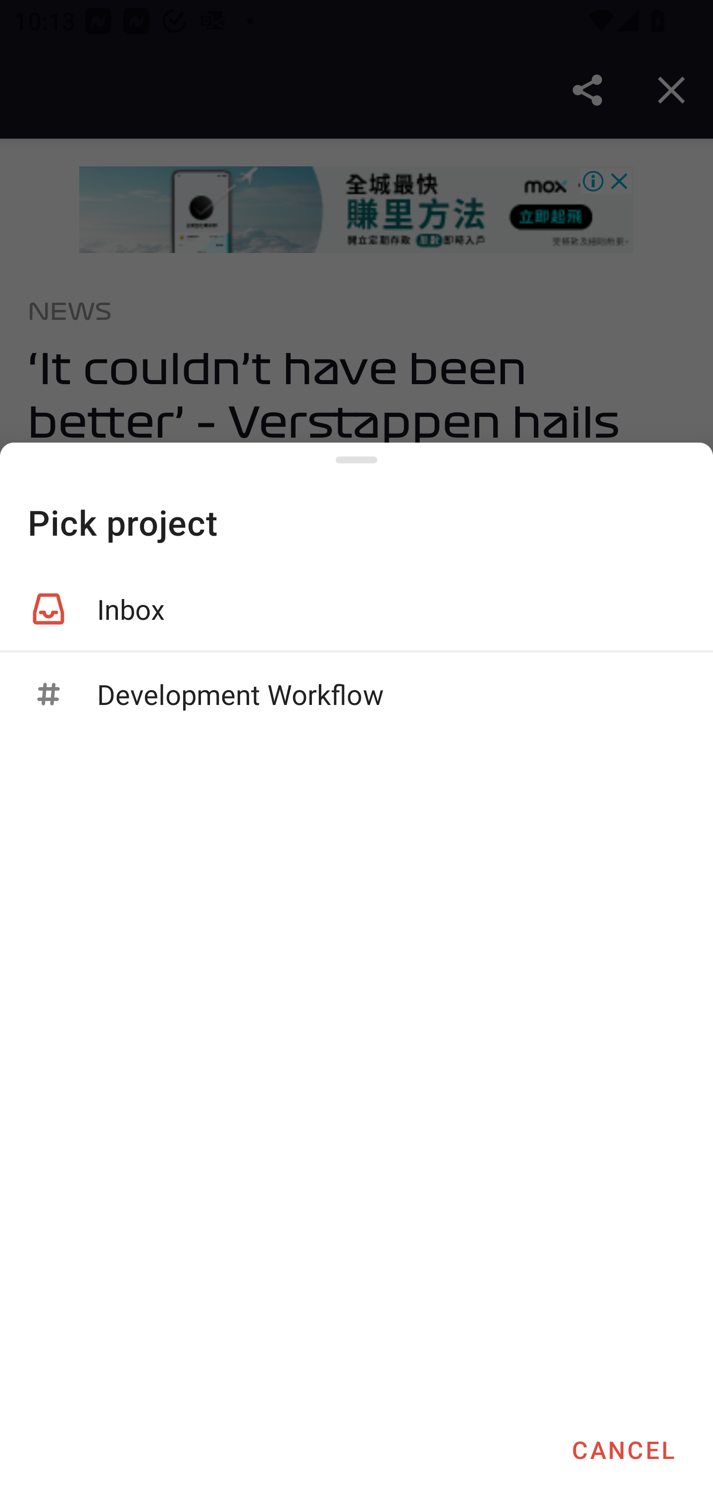 The height and width of the screenshot is (1505, 713). What do you see at coordinates (623, 1450) in the screenshot?
I see `CANCEL` at bounding box center [623, 1450].